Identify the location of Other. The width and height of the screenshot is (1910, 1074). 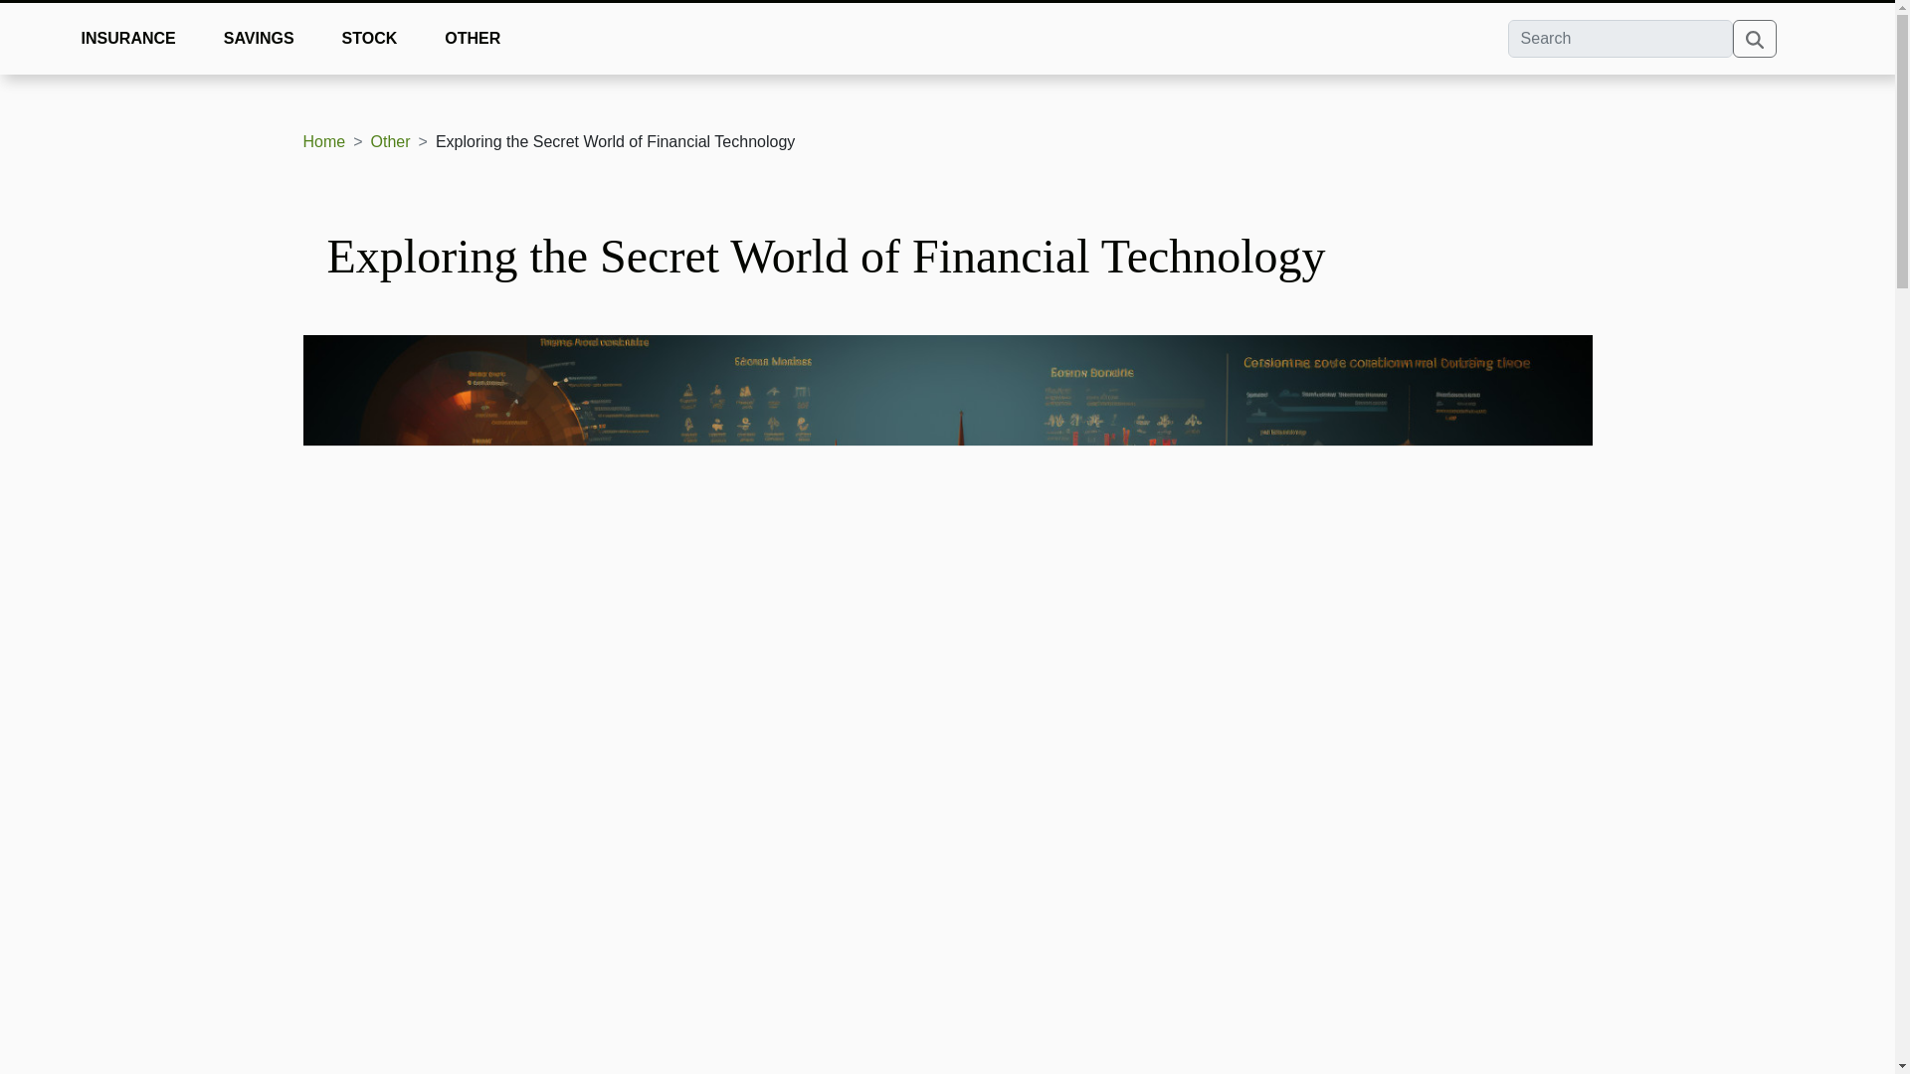
(390, 141).